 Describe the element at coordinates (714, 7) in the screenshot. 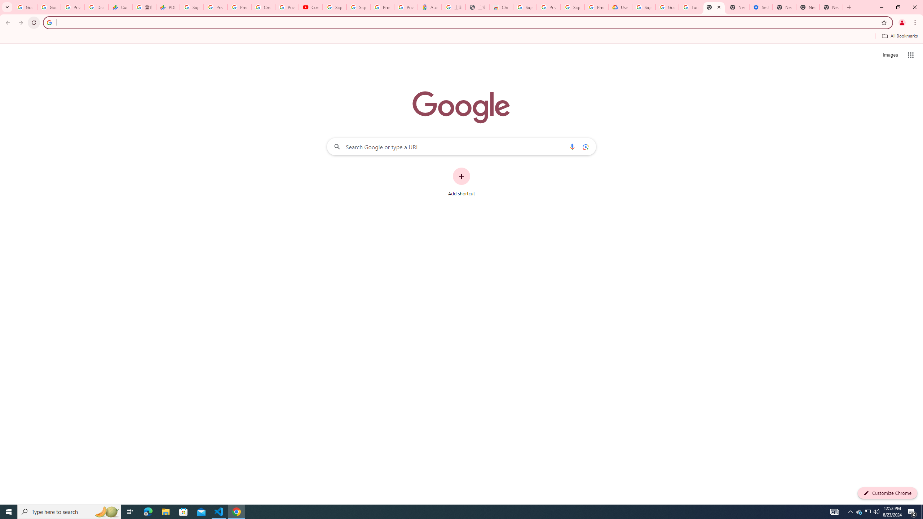

I see `New Tab` at that location.